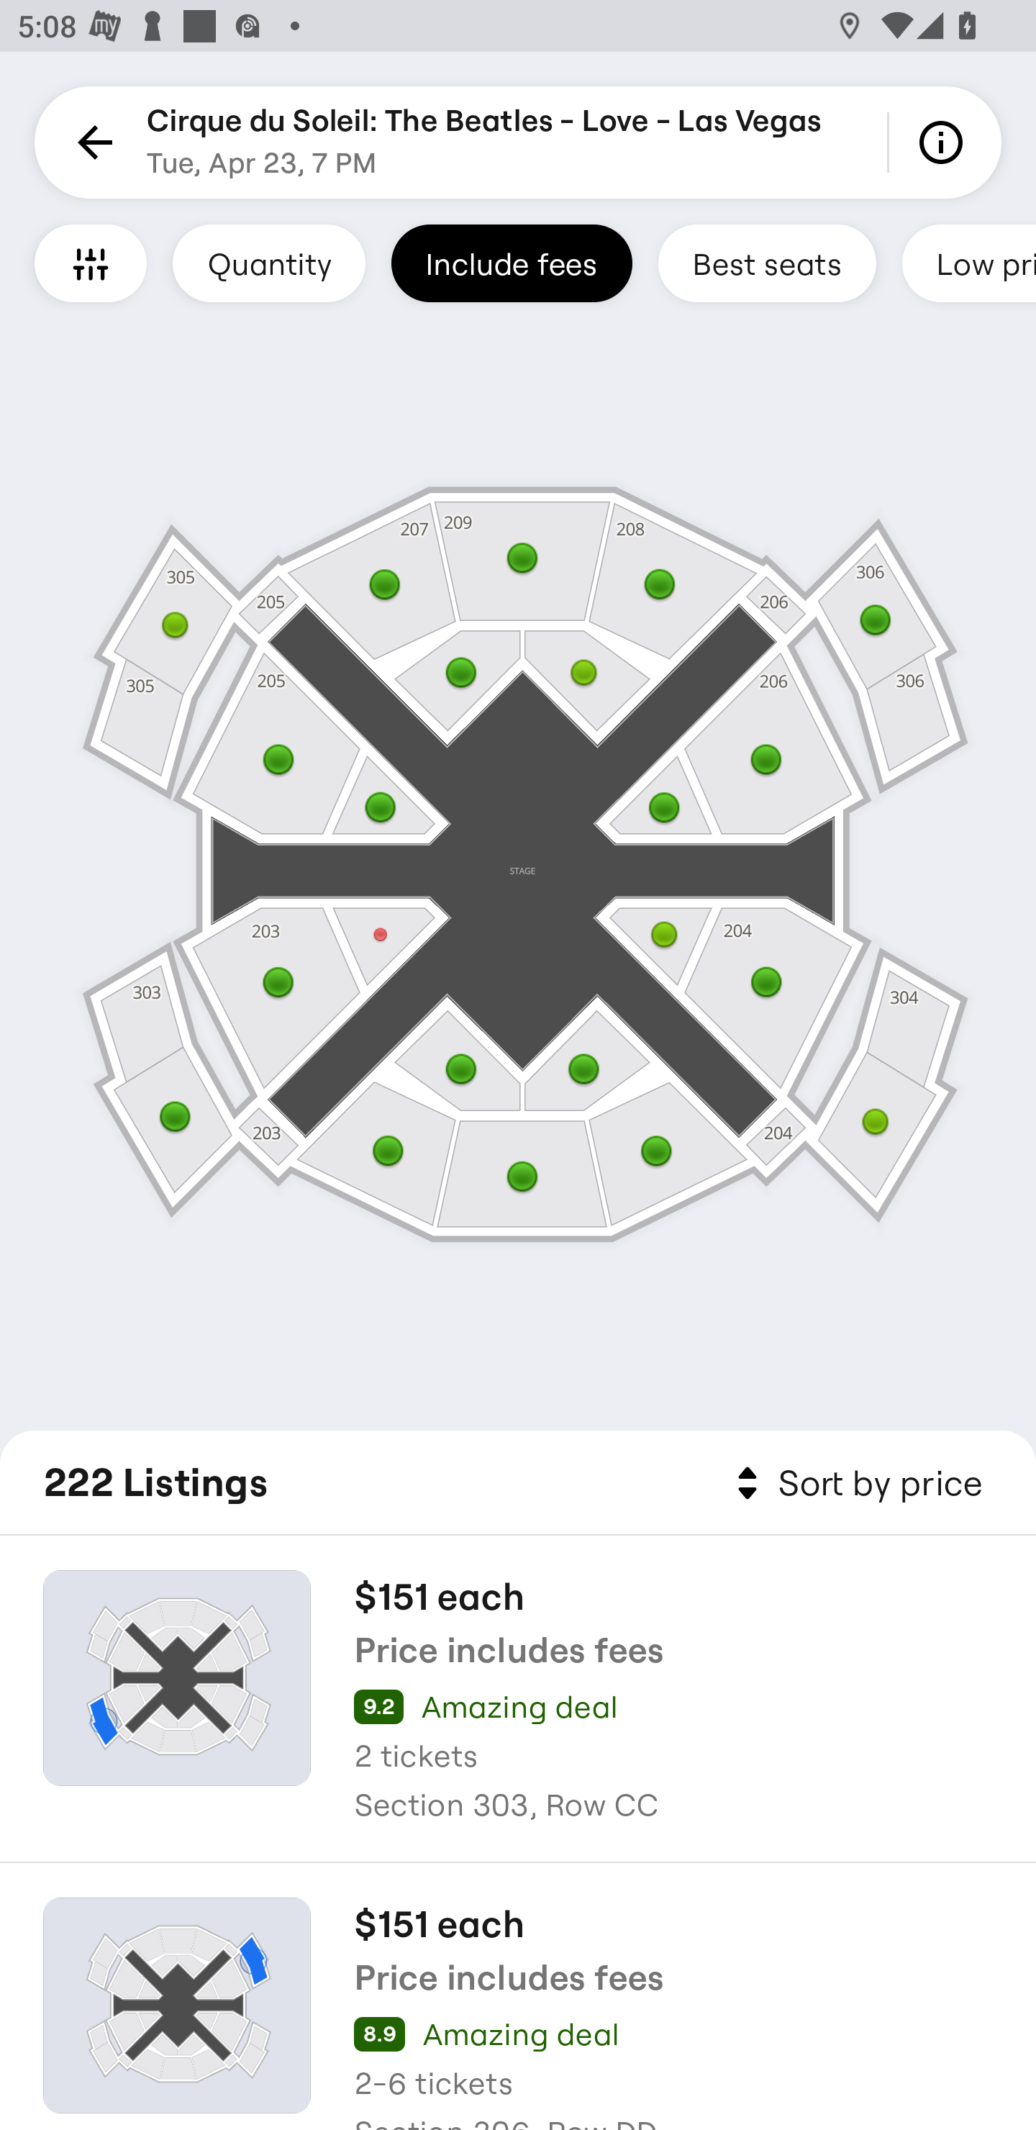 The image size is (1036, 2130). I want to click on Info, so click(945, 142).